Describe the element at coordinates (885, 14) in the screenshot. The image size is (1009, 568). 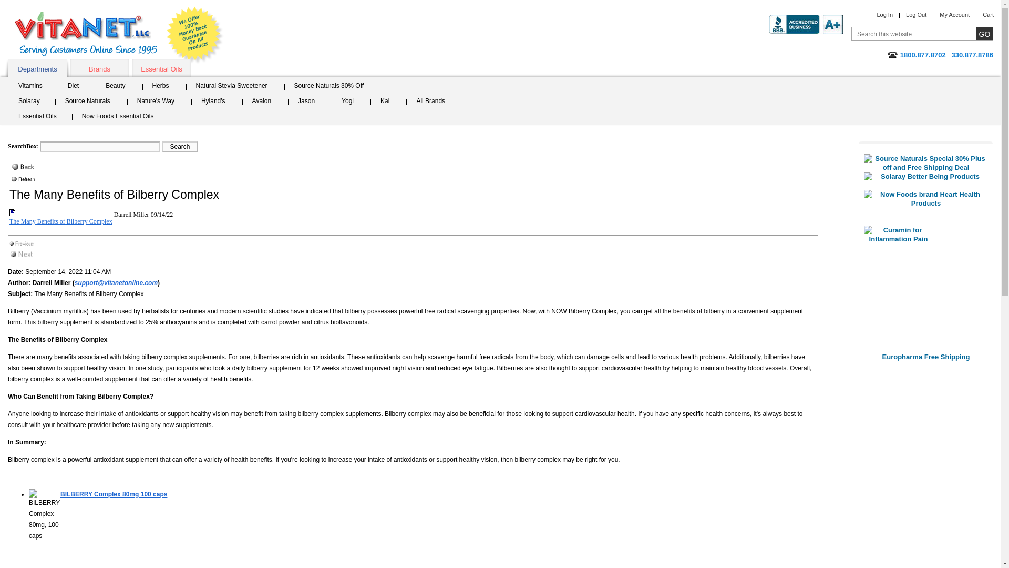
I see `Log In` at that location.